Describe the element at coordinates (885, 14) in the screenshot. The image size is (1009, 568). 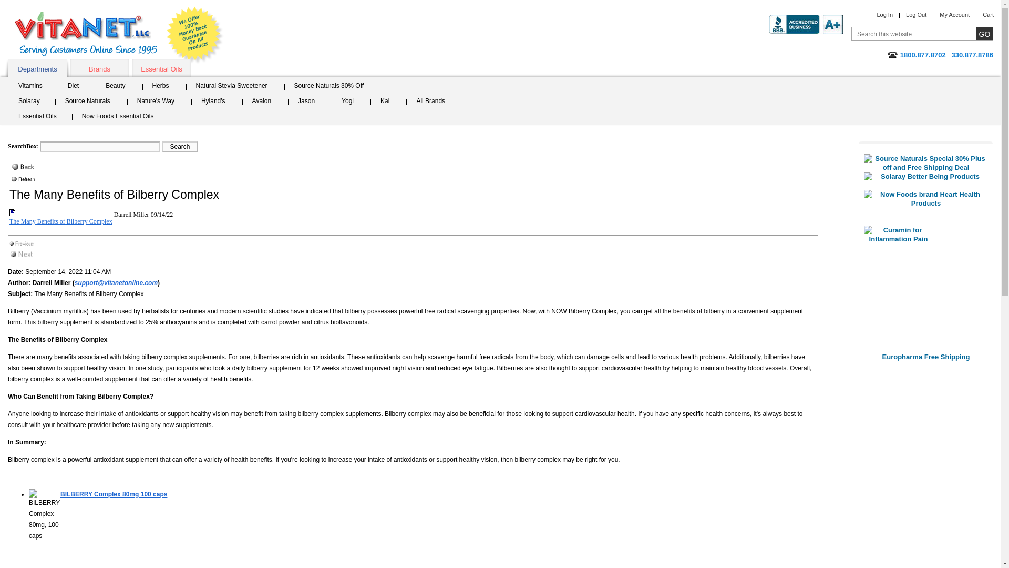
I see `Log In` at that location.